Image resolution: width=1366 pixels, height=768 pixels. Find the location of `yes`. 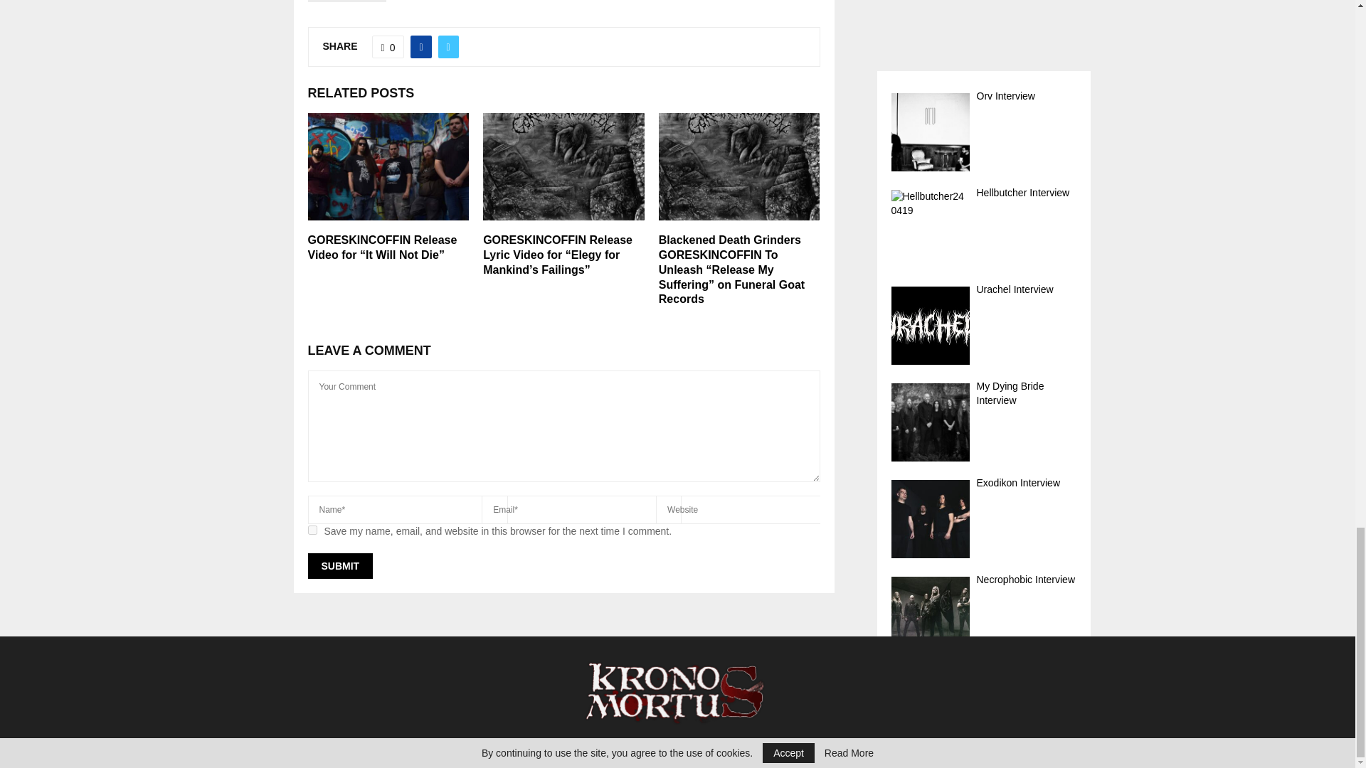

yes is located at coordinates (312, 529).